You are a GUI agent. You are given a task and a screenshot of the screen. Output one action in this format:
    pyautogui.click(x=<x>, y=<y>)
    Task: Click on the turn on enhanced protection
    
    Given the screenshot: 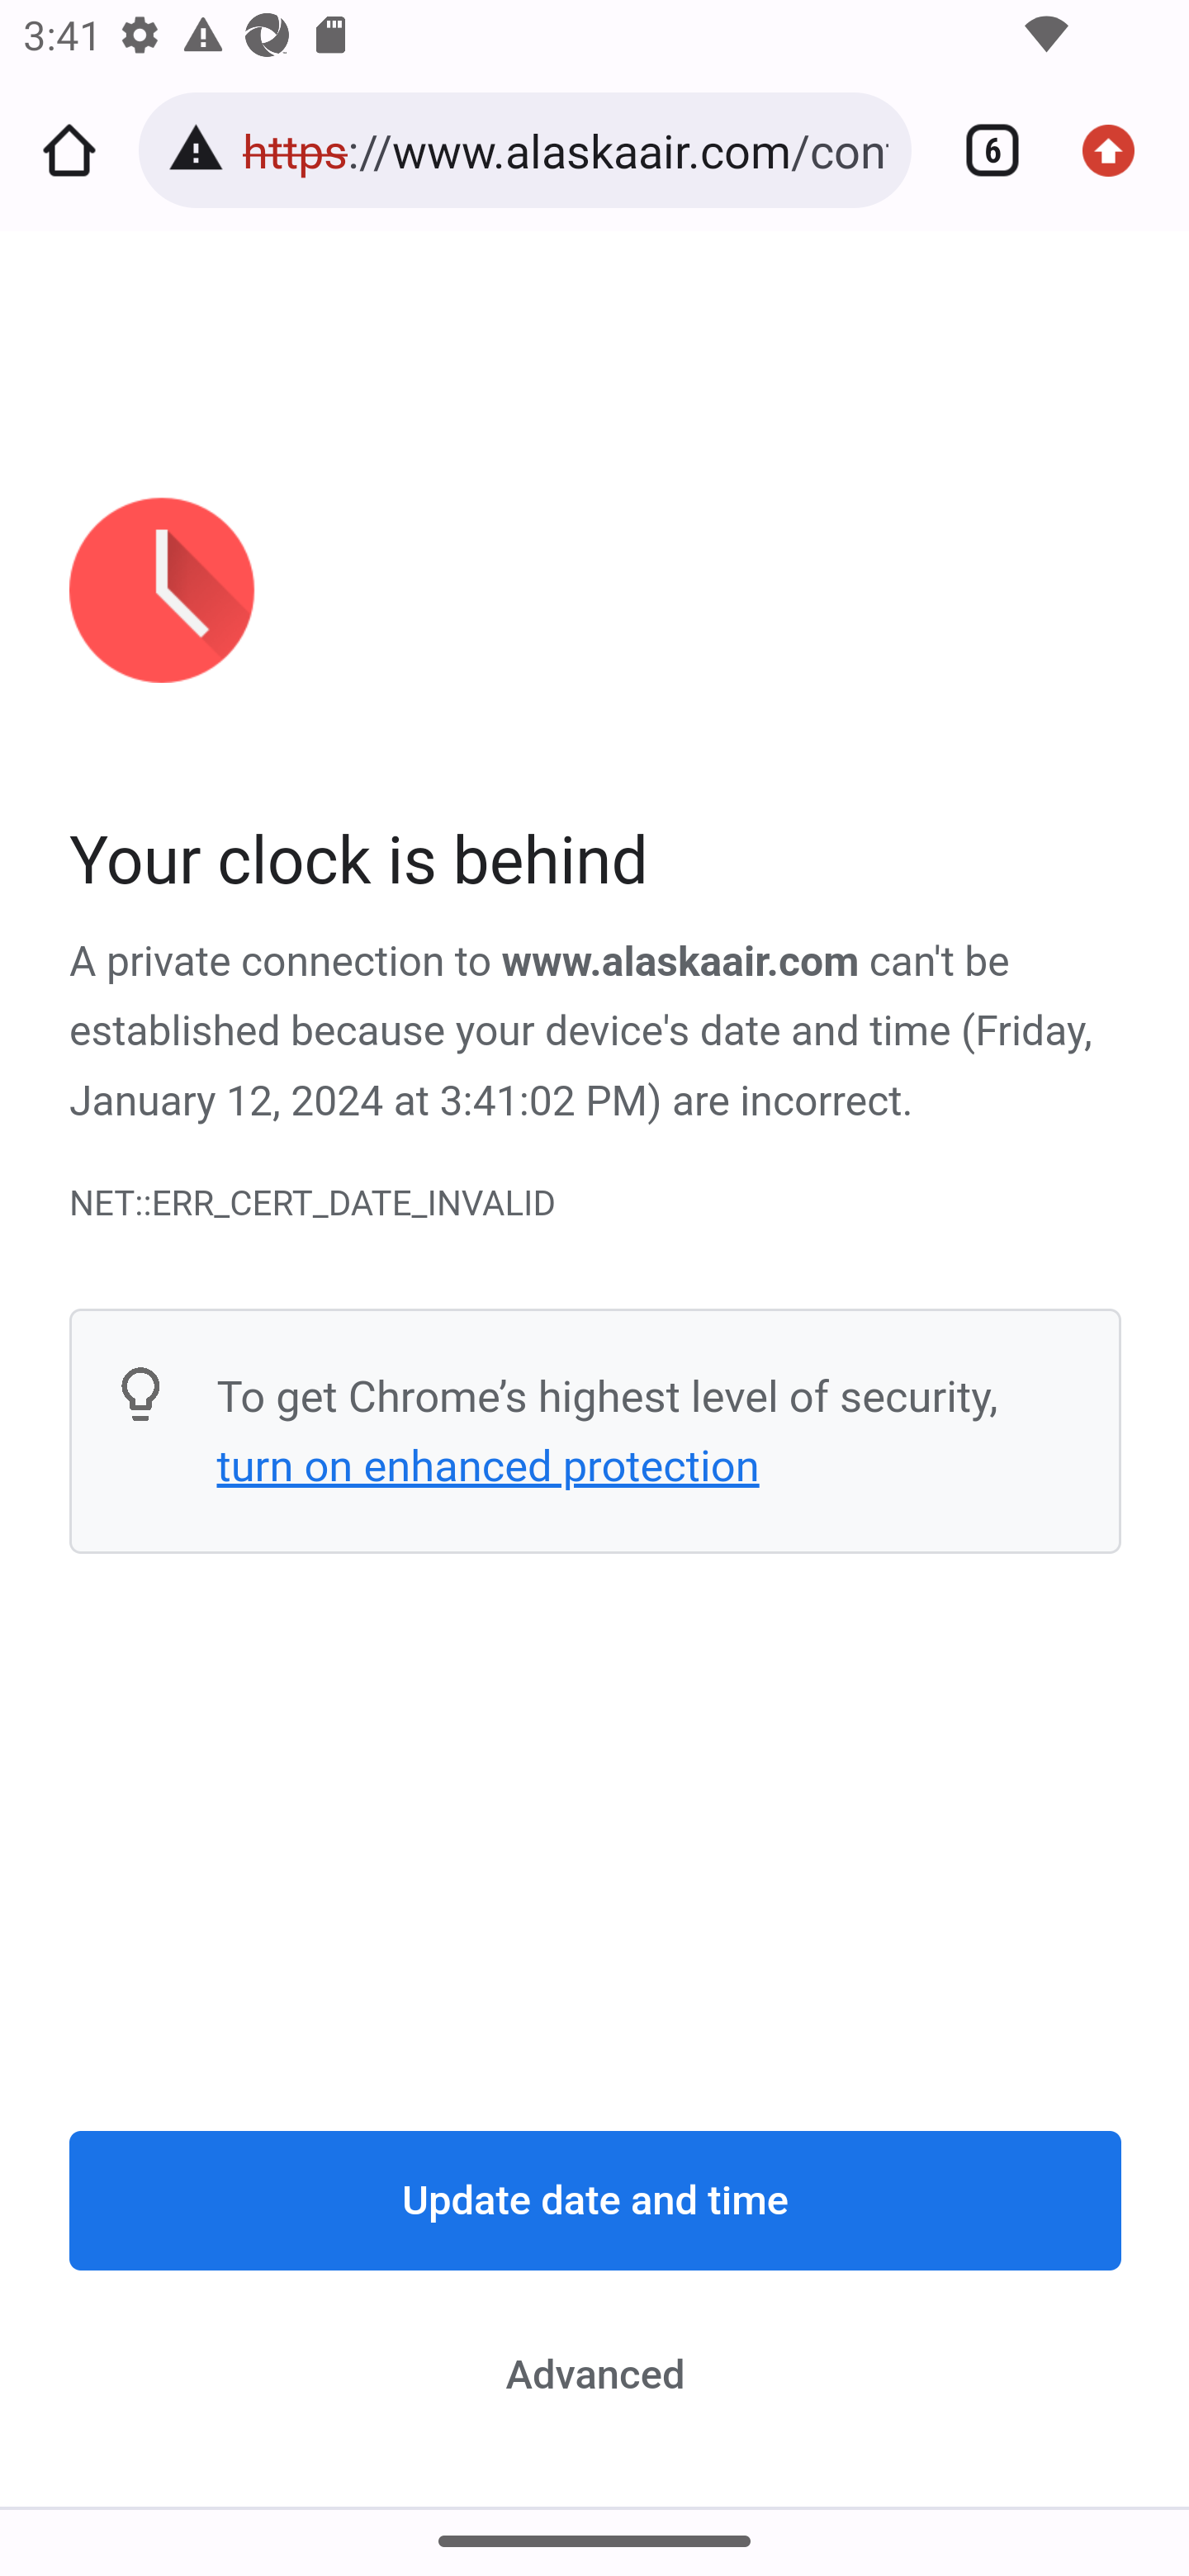 What is the action you would take?
    pyautogui.click(x=487, y=1466)
    